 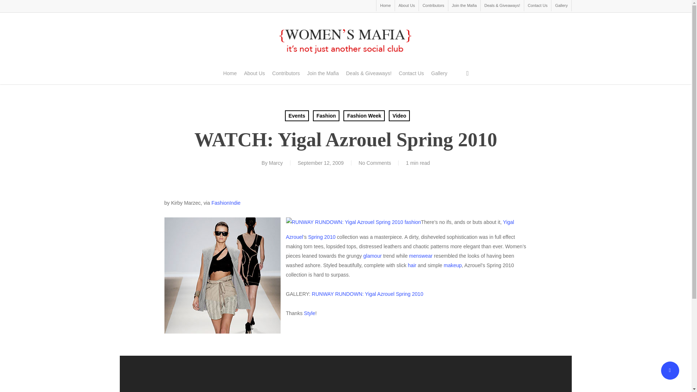 I want to click on Contact Us, so click(x=537, y=6).